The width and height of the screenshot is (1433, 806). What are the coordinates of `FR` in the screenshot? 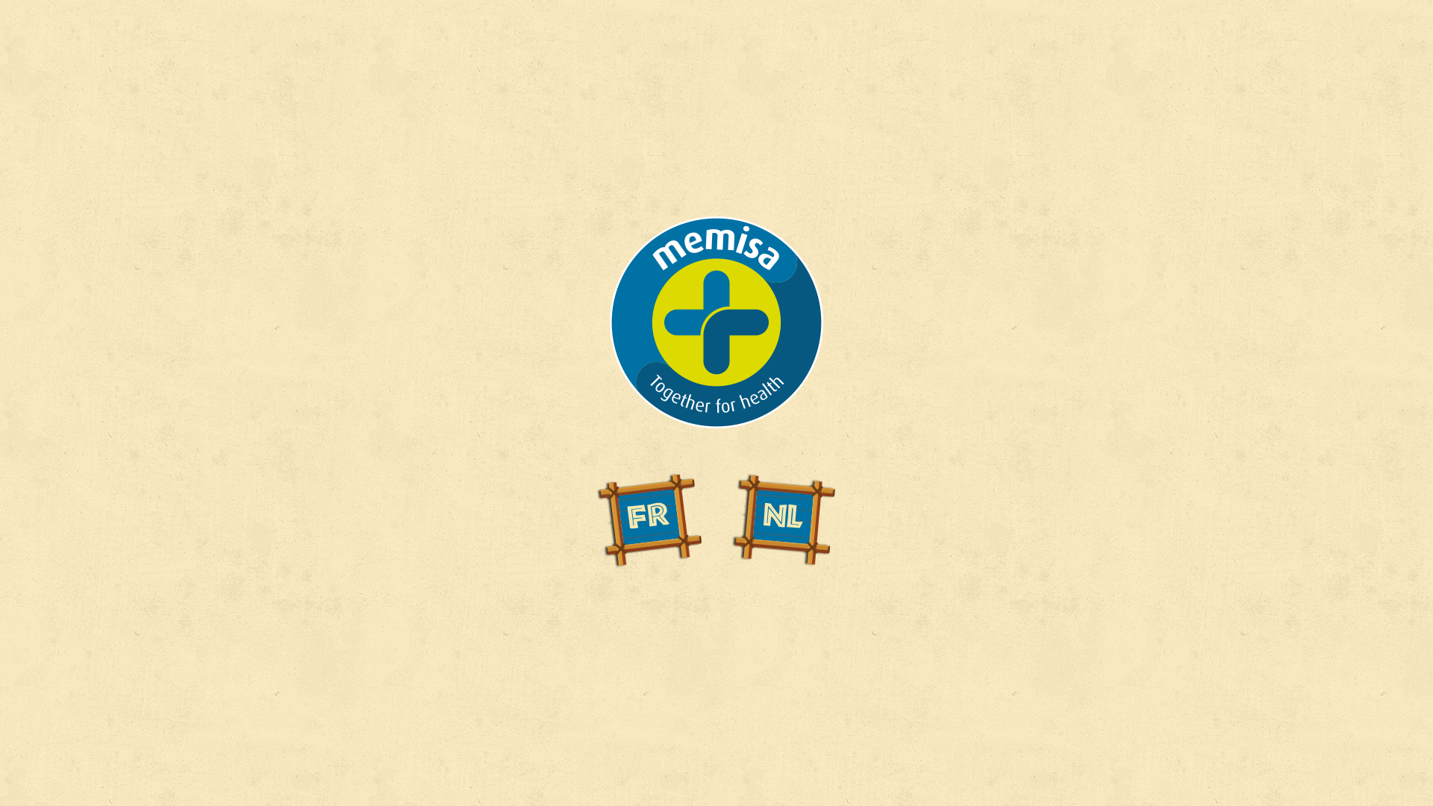 It's located at (645, 514).